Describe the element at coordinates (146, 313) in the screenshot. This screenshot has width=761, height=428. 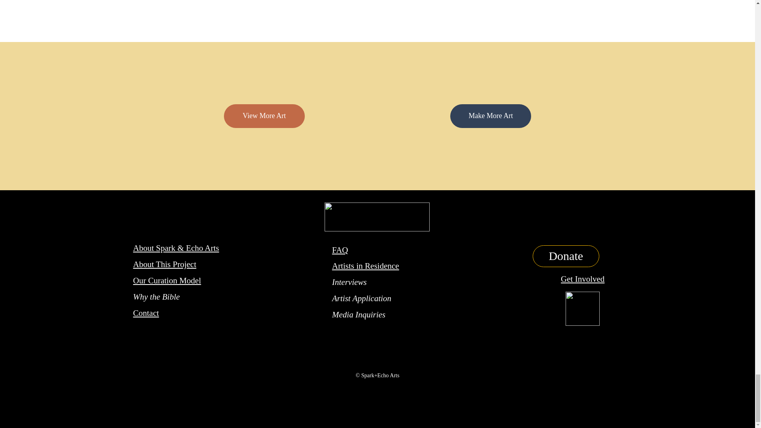
I see `Contact` at that location.